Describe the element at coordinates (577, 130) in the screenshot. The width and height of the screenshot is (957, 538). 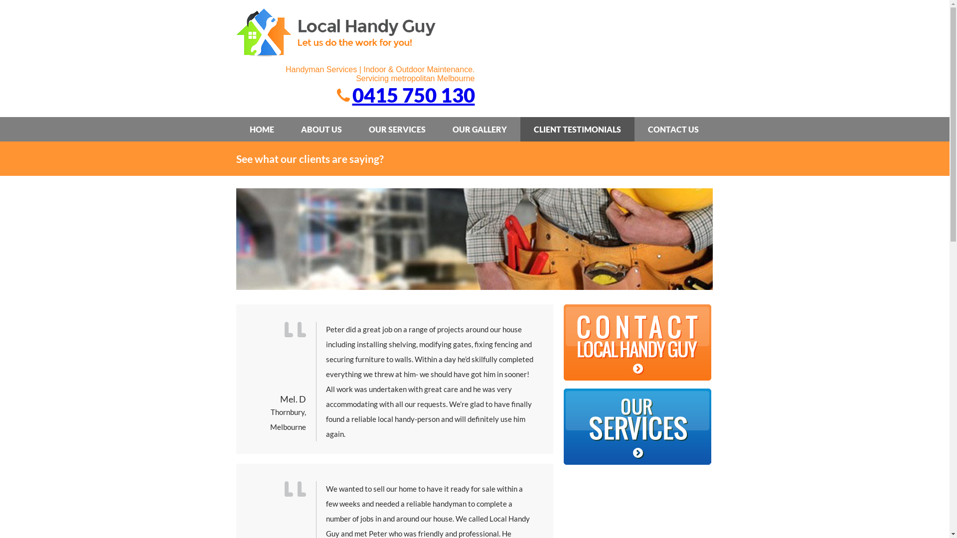
I see `CLIENT TESTIMONIALS` at that location.